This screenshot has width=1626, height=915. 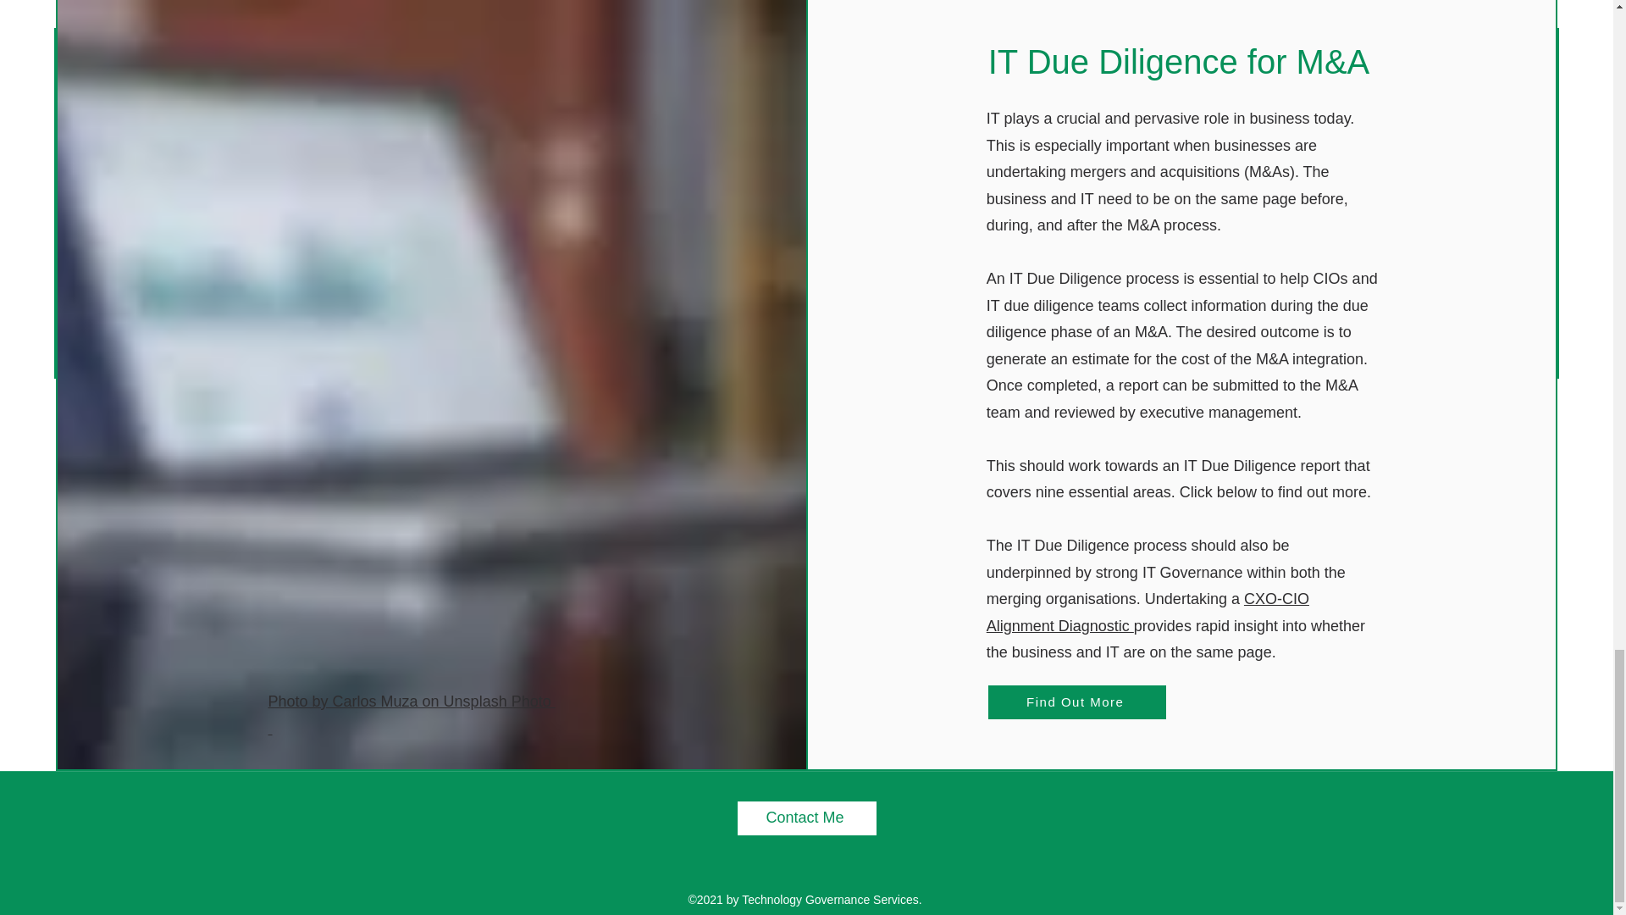 I want to click on Find Out More, so click(x=1077, y=701).